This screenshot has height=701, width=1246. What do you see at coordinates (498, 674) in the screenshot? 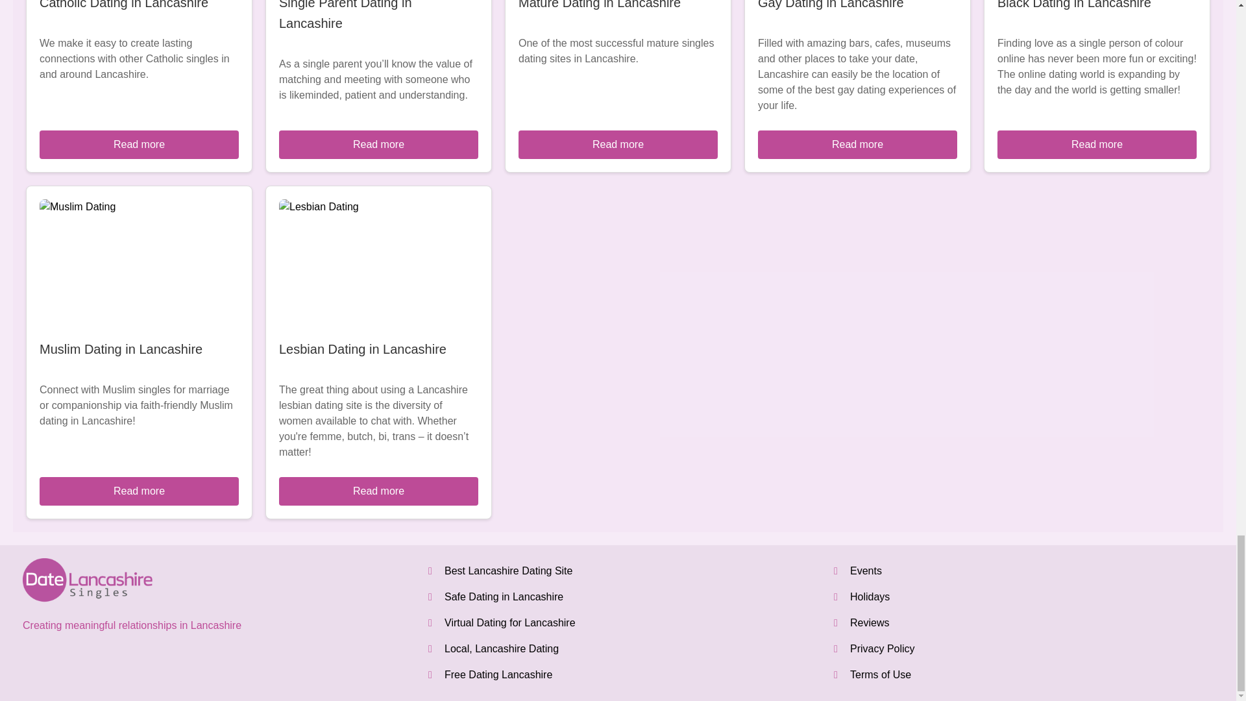
I see `Free Dating Lancashire` at bounding box center [498, 674].